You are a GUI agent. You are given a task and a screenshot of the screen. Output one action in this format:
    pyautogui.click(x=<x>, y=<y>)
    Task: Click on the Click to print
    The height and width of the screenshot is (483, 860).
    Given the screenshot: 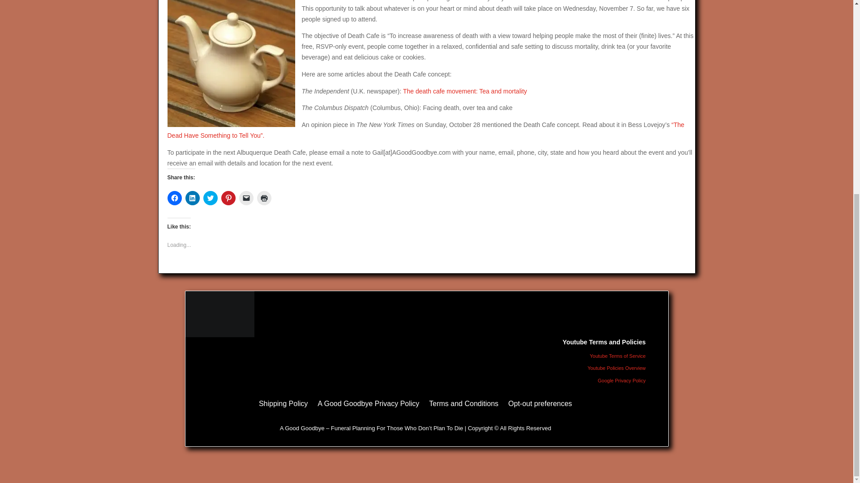 What is the action you would take?
    pyautogui.click(x=264, y=198)
    